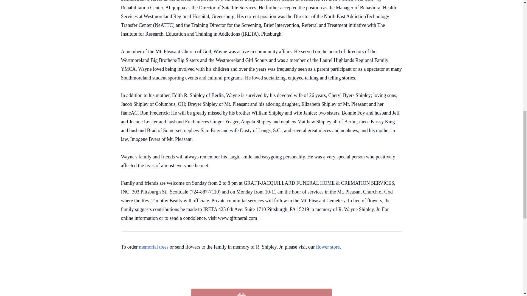 The image size is (527, 296). I want to click on SEND WITH LOVE, so click(261, 292).